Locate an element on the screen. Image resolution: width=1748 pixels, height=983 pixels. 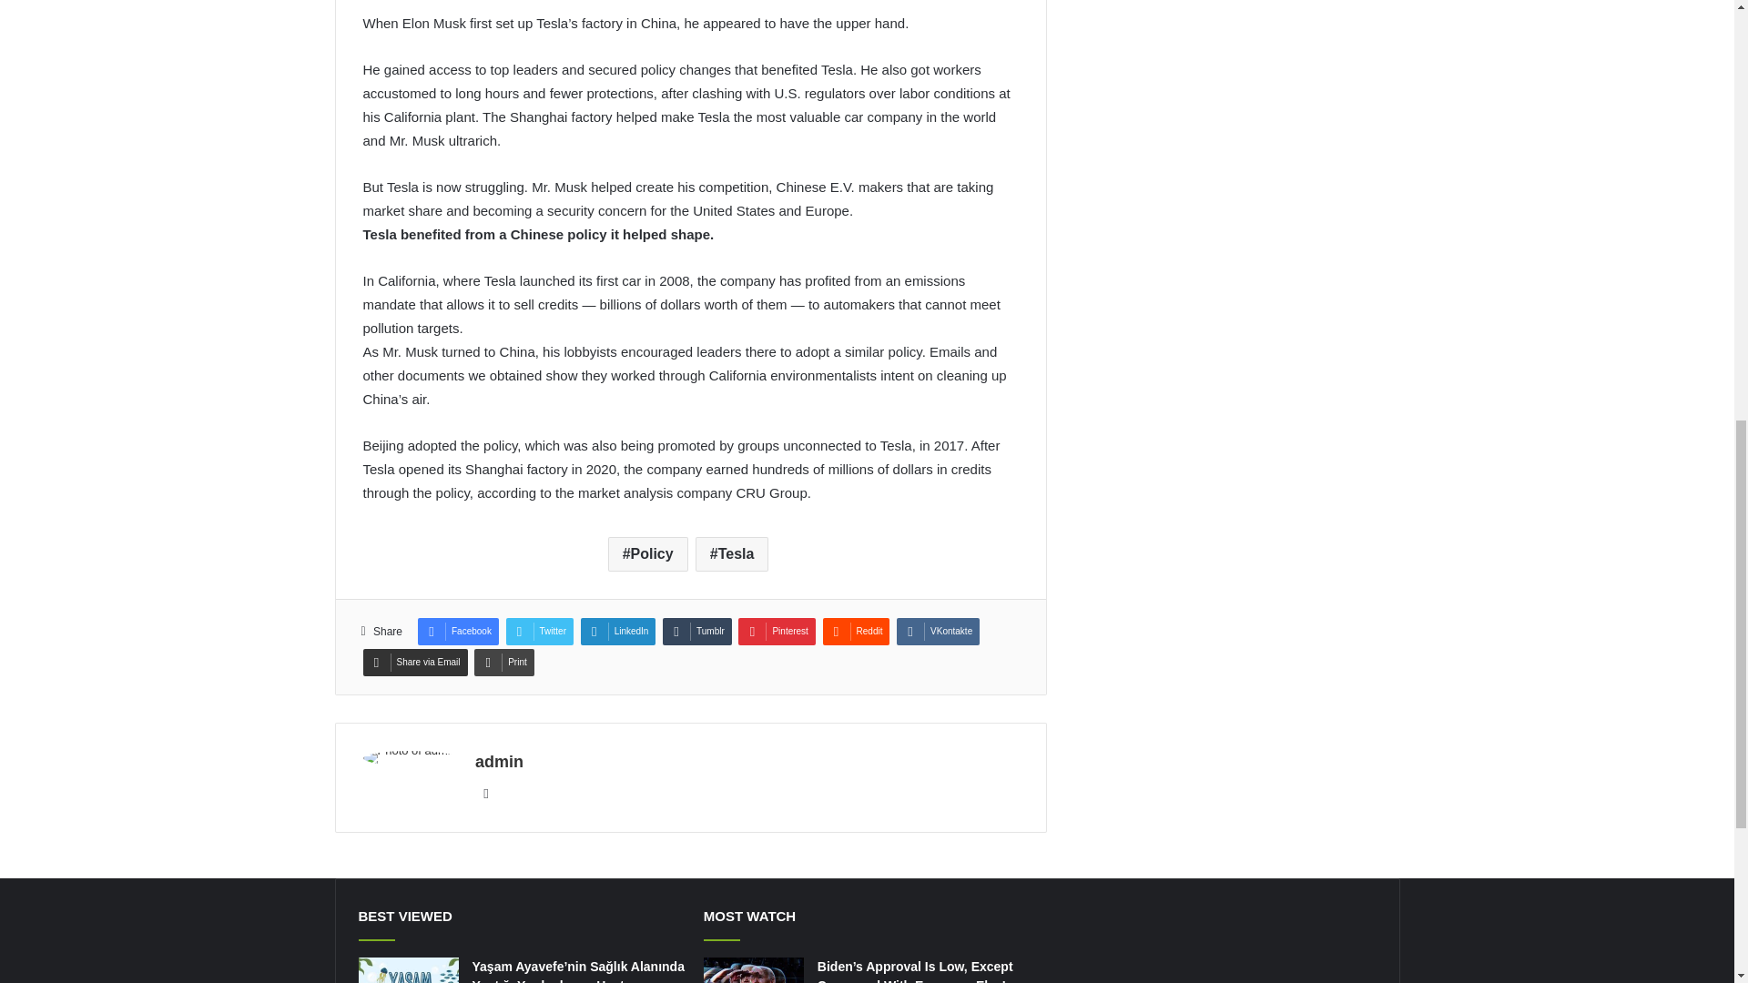
VKontakte is located at coordinates (938, 632).